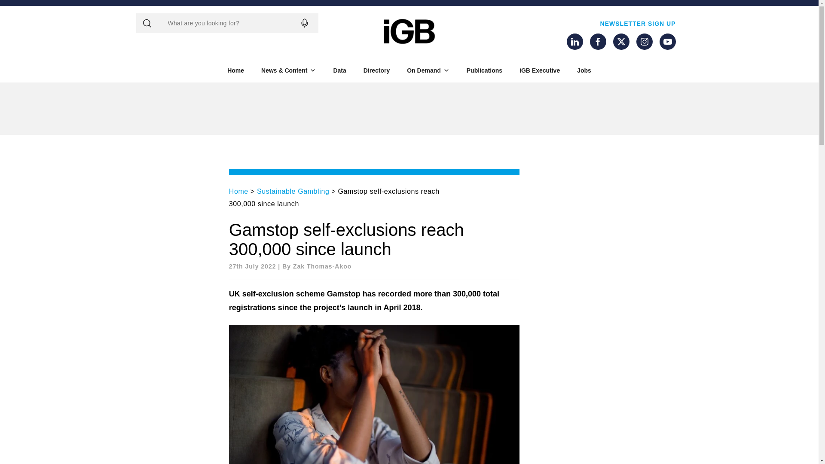 The width and height of the screenshot is (825, 464). What do you see at coordinates (667, 41) in the screenshot?
I see `YouTube` at bounding box center [667, 41].